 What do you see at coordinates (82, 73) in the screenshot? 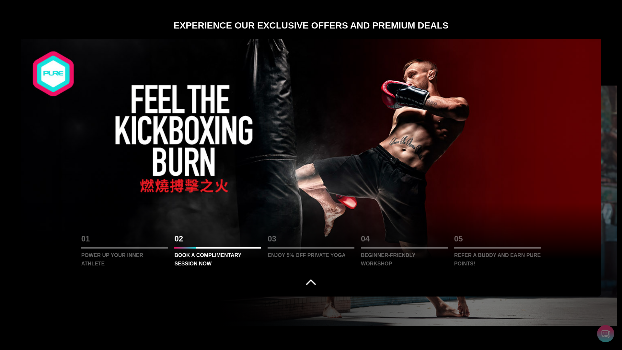
I see `HAPPENINGS` at bounding box center [82, 73].